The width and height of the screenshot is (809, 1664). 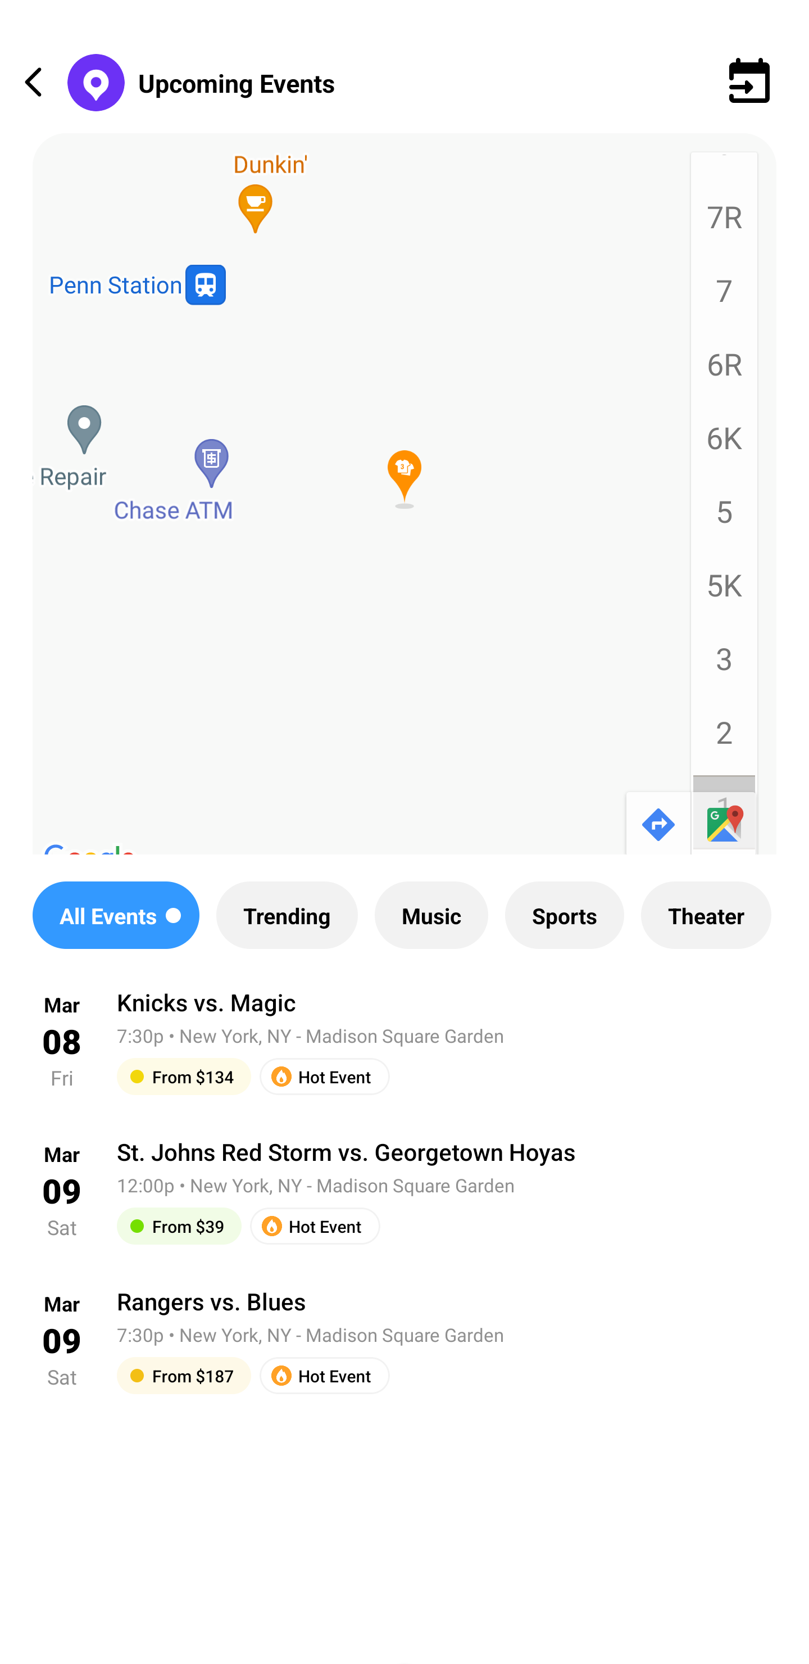 I want to click on Open in Google Maps, so click(x=725, y=825).